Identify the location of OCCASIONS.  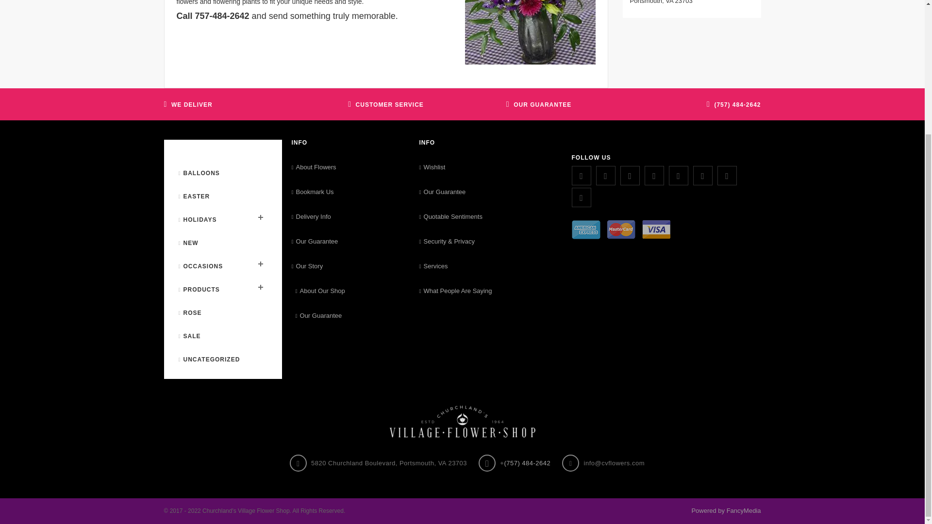
(201, 266).